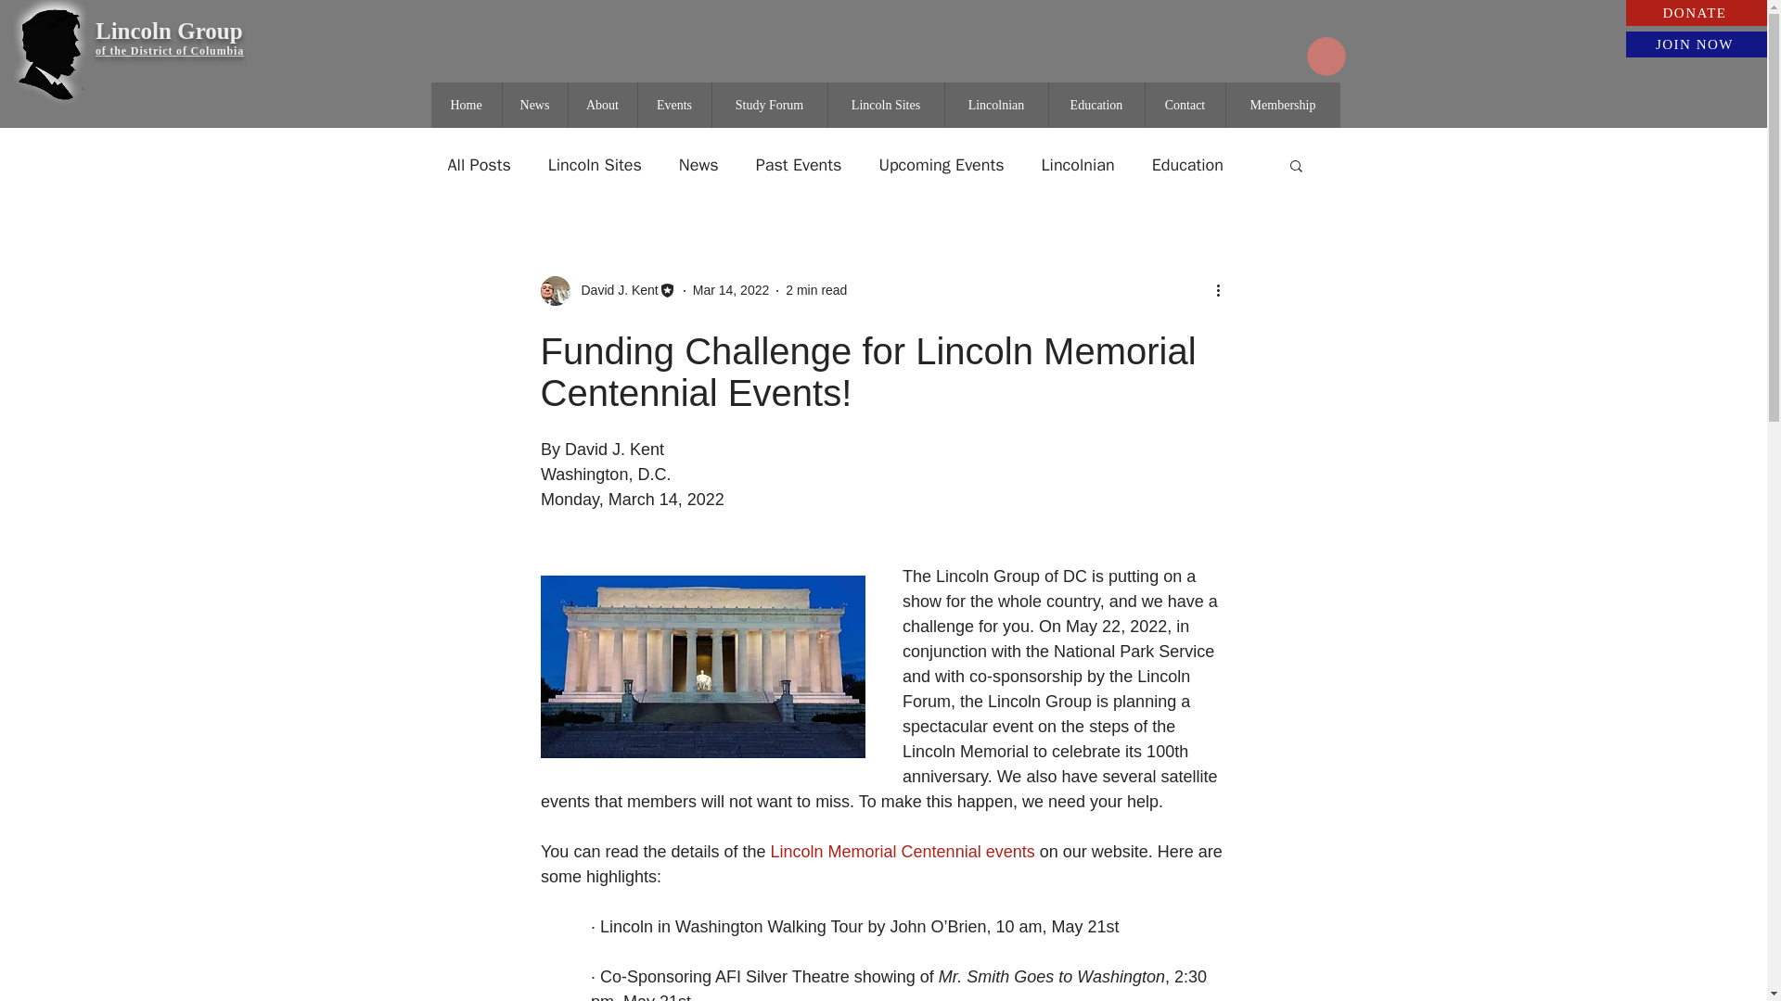  Describe the element at coordinates (603, 105) in the screenshot. I see `About` at that location.